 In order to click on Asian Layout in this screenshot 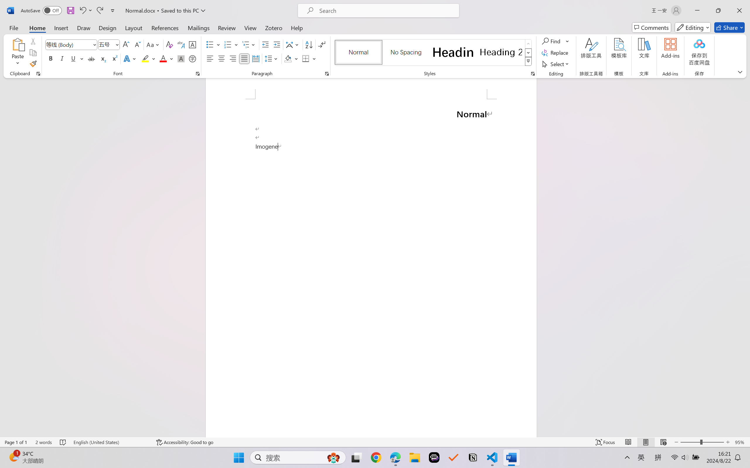, I will do `click(293, 44)`.